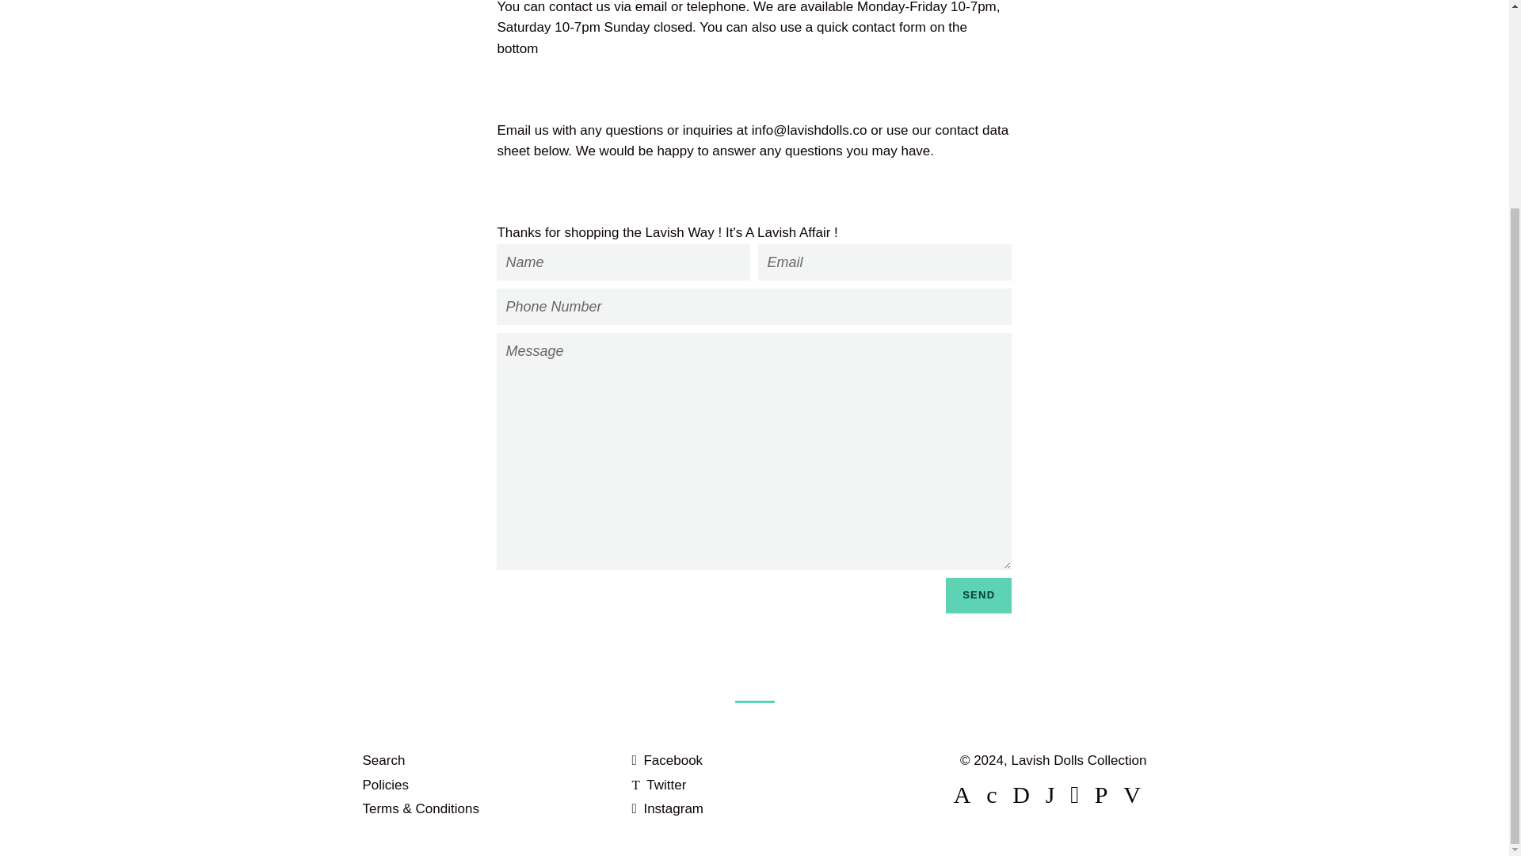 Image resolution: width=1521 pixels, height=856 pixels. I want to click on Lavish Dolls Collection on Twitter, so click(658, 785).